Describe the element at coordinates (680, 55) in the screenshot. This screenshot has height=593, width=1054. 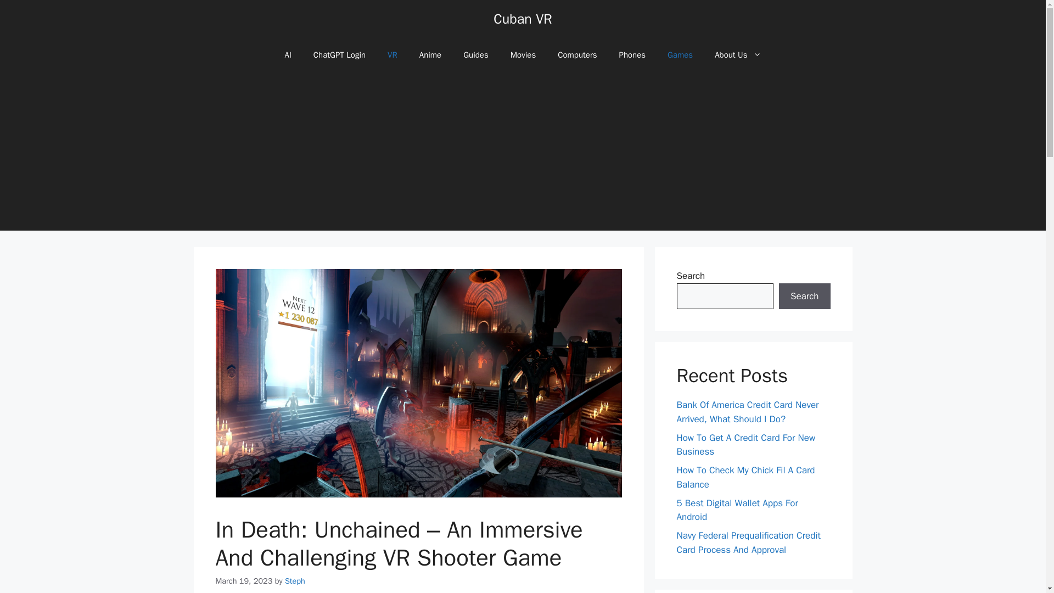
I see `Games` at that location.